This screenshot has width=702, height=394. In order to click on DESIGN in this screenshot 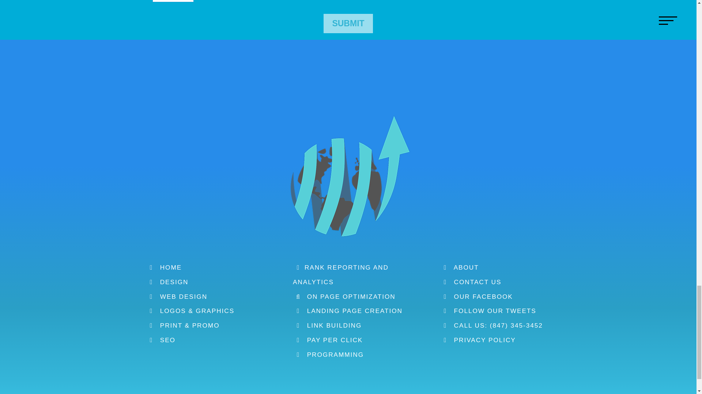, I will do `click(167, 282)`.